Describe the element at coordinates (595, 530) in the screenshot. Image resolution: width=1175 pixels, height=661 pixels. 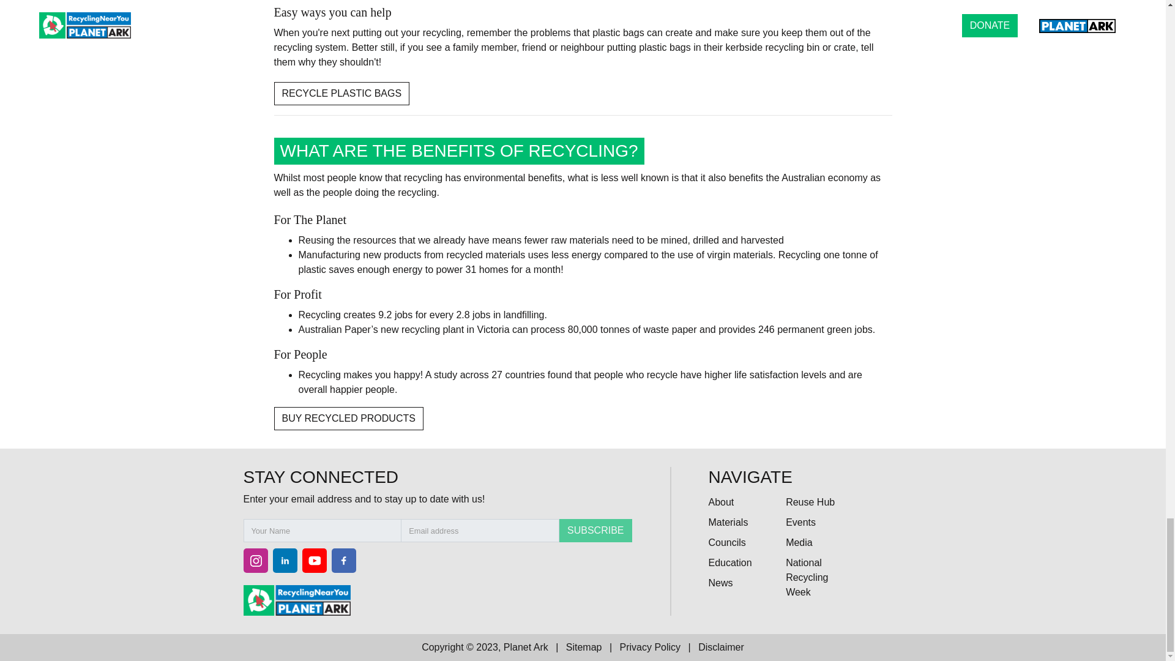
I see `SUBSCRIBE` at that location.